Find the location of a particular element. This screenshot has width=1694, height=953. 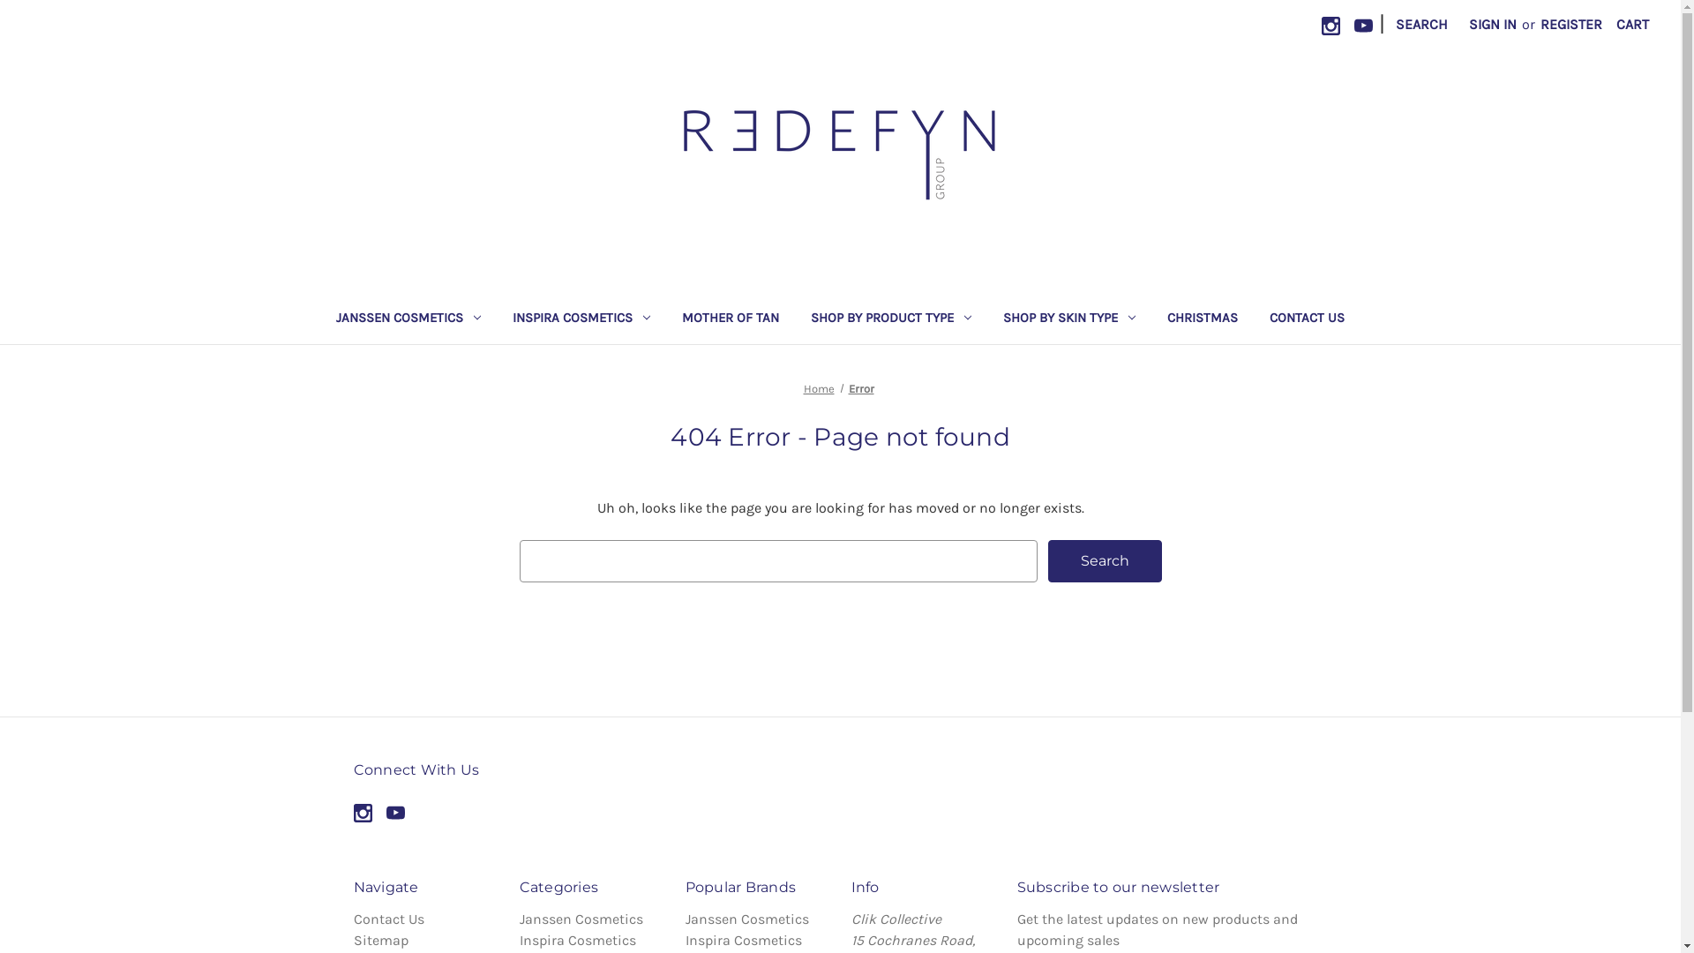

Contact Us is located at coordinates (388, 919).